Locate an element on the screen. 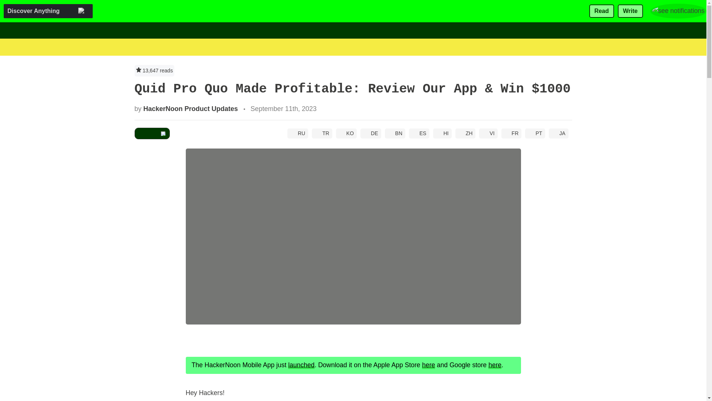 The image size is (712, 401). Write is located at coordinates (630, 11).